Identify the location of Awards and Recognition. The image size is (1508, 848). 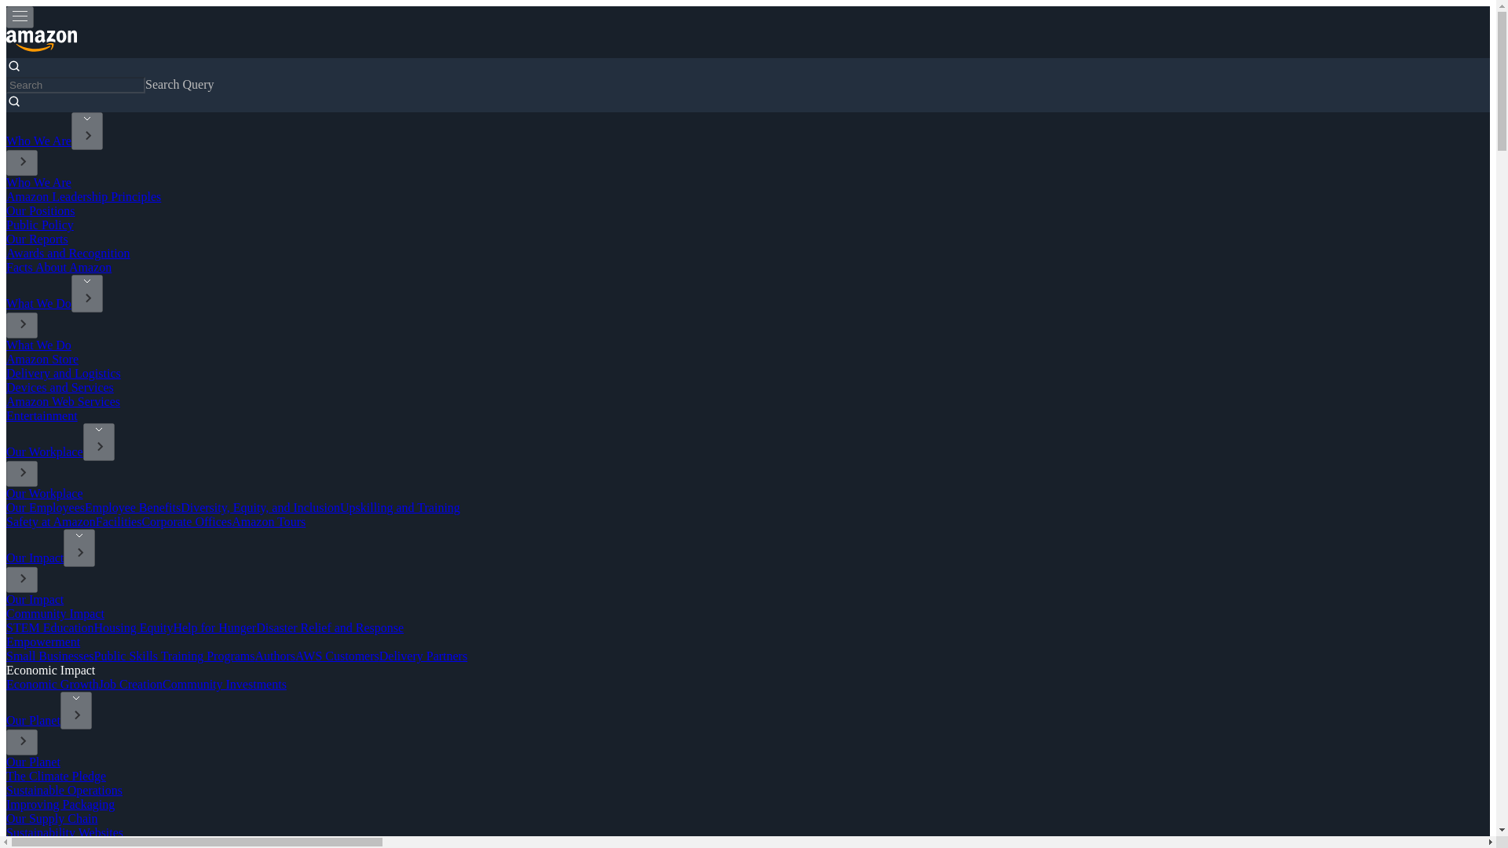
(68, 253).